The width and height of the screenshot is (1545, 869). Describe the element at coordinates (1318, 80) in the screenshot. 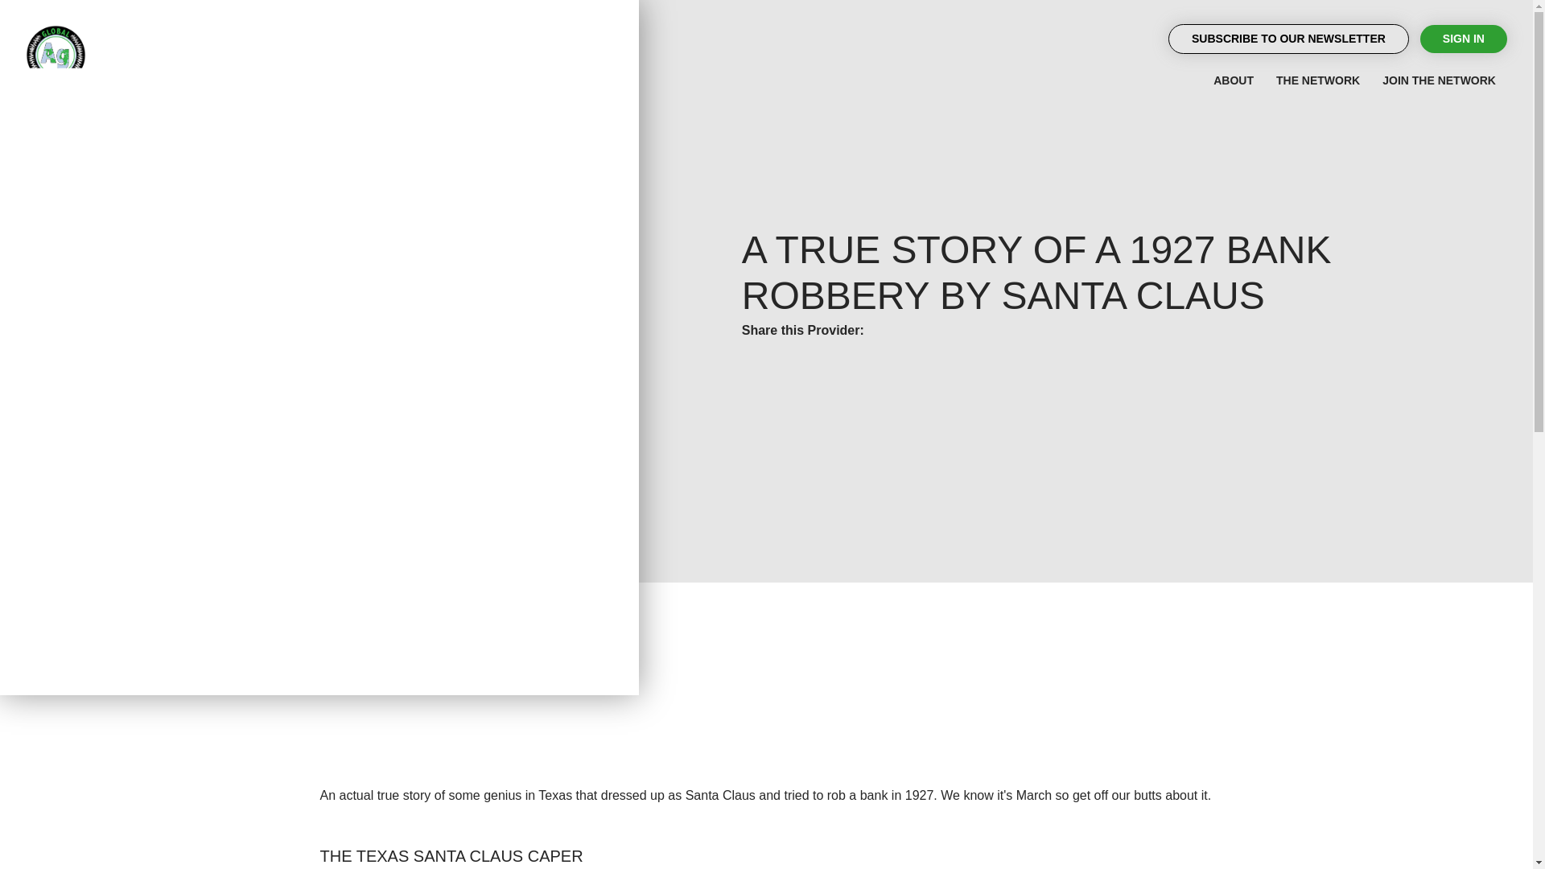

I see `THE NETWORK` at that location.